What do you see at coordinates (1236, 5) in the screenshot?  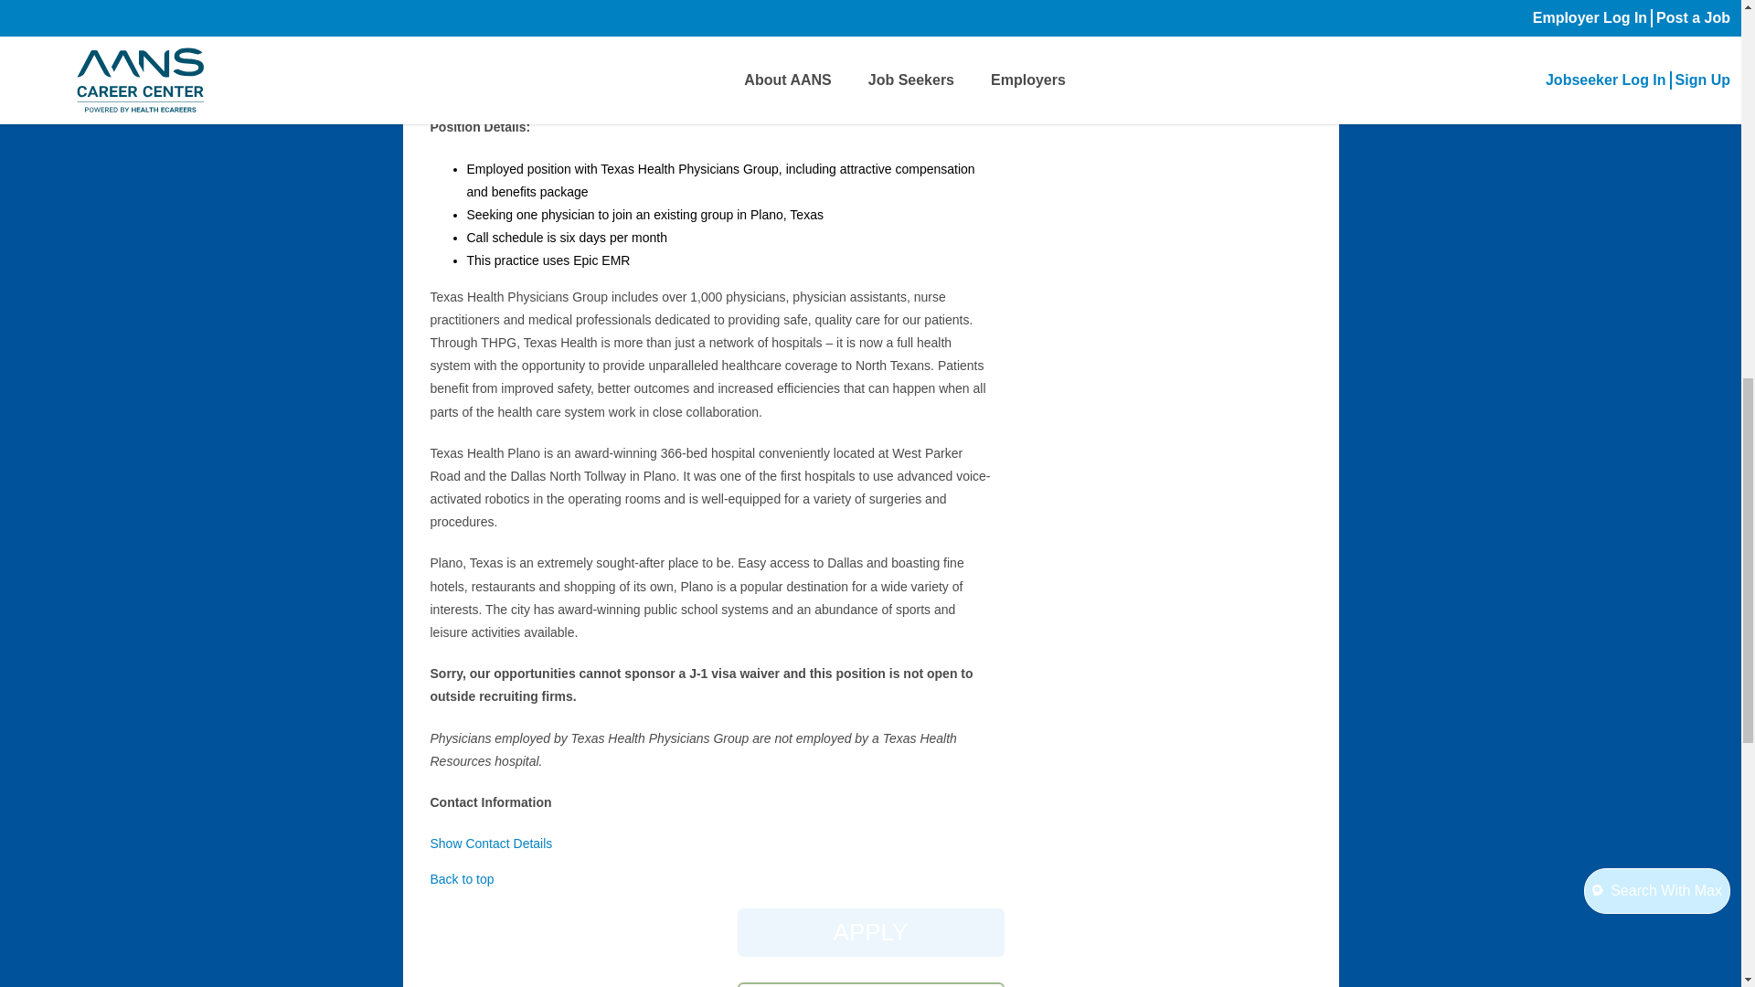 I see `email` at bounding box center [1236, 5].